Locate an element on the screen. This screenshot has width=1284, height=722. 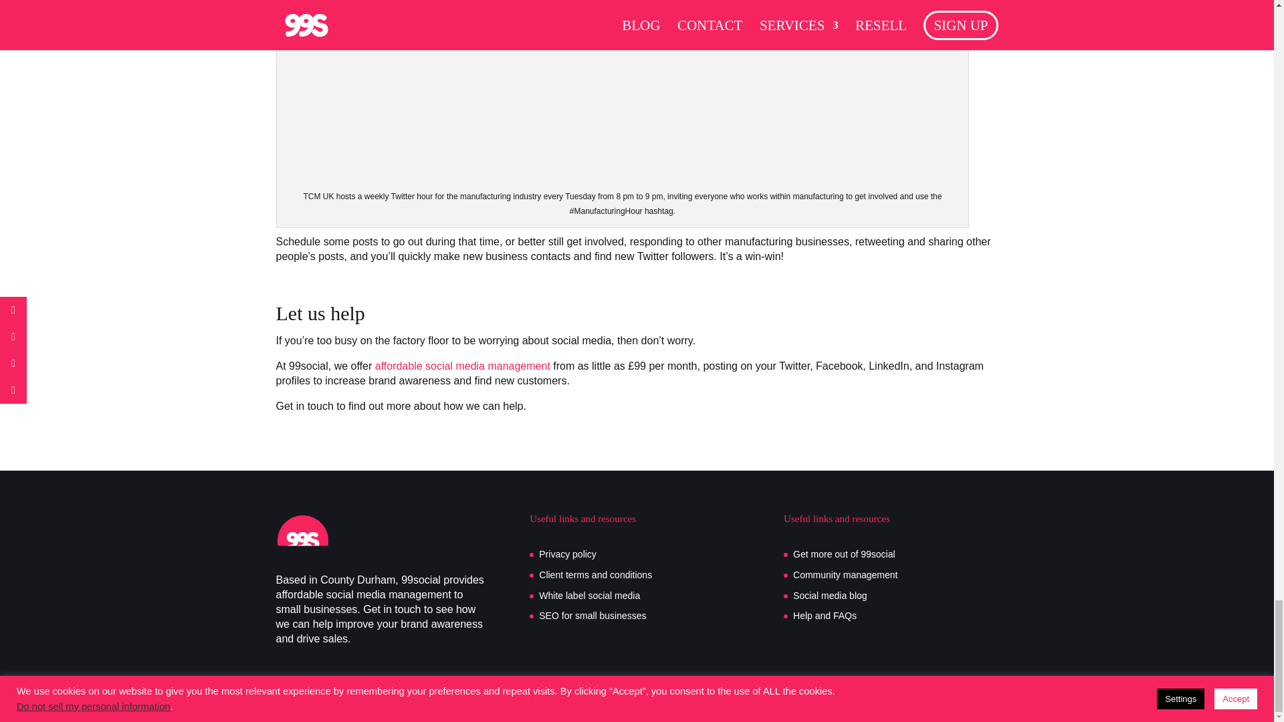
Help and FAQs is located at coordinates (825, 615).